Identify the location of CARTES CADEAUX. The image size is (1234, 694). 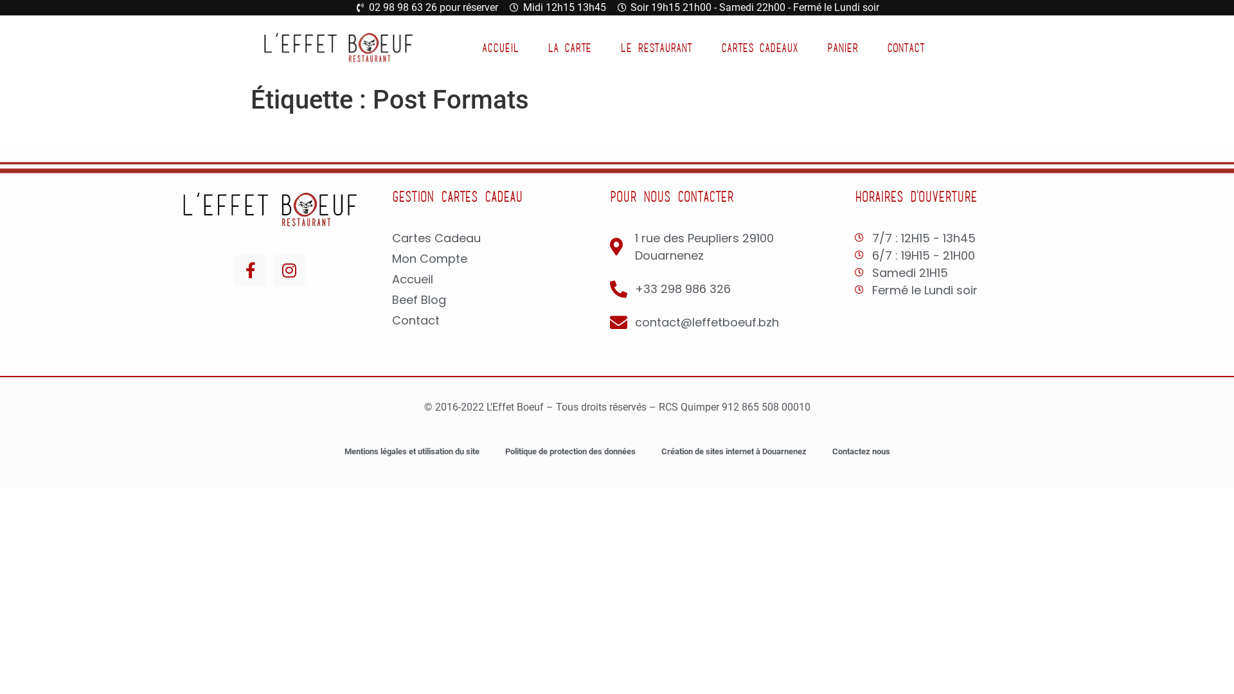
(760, 48).